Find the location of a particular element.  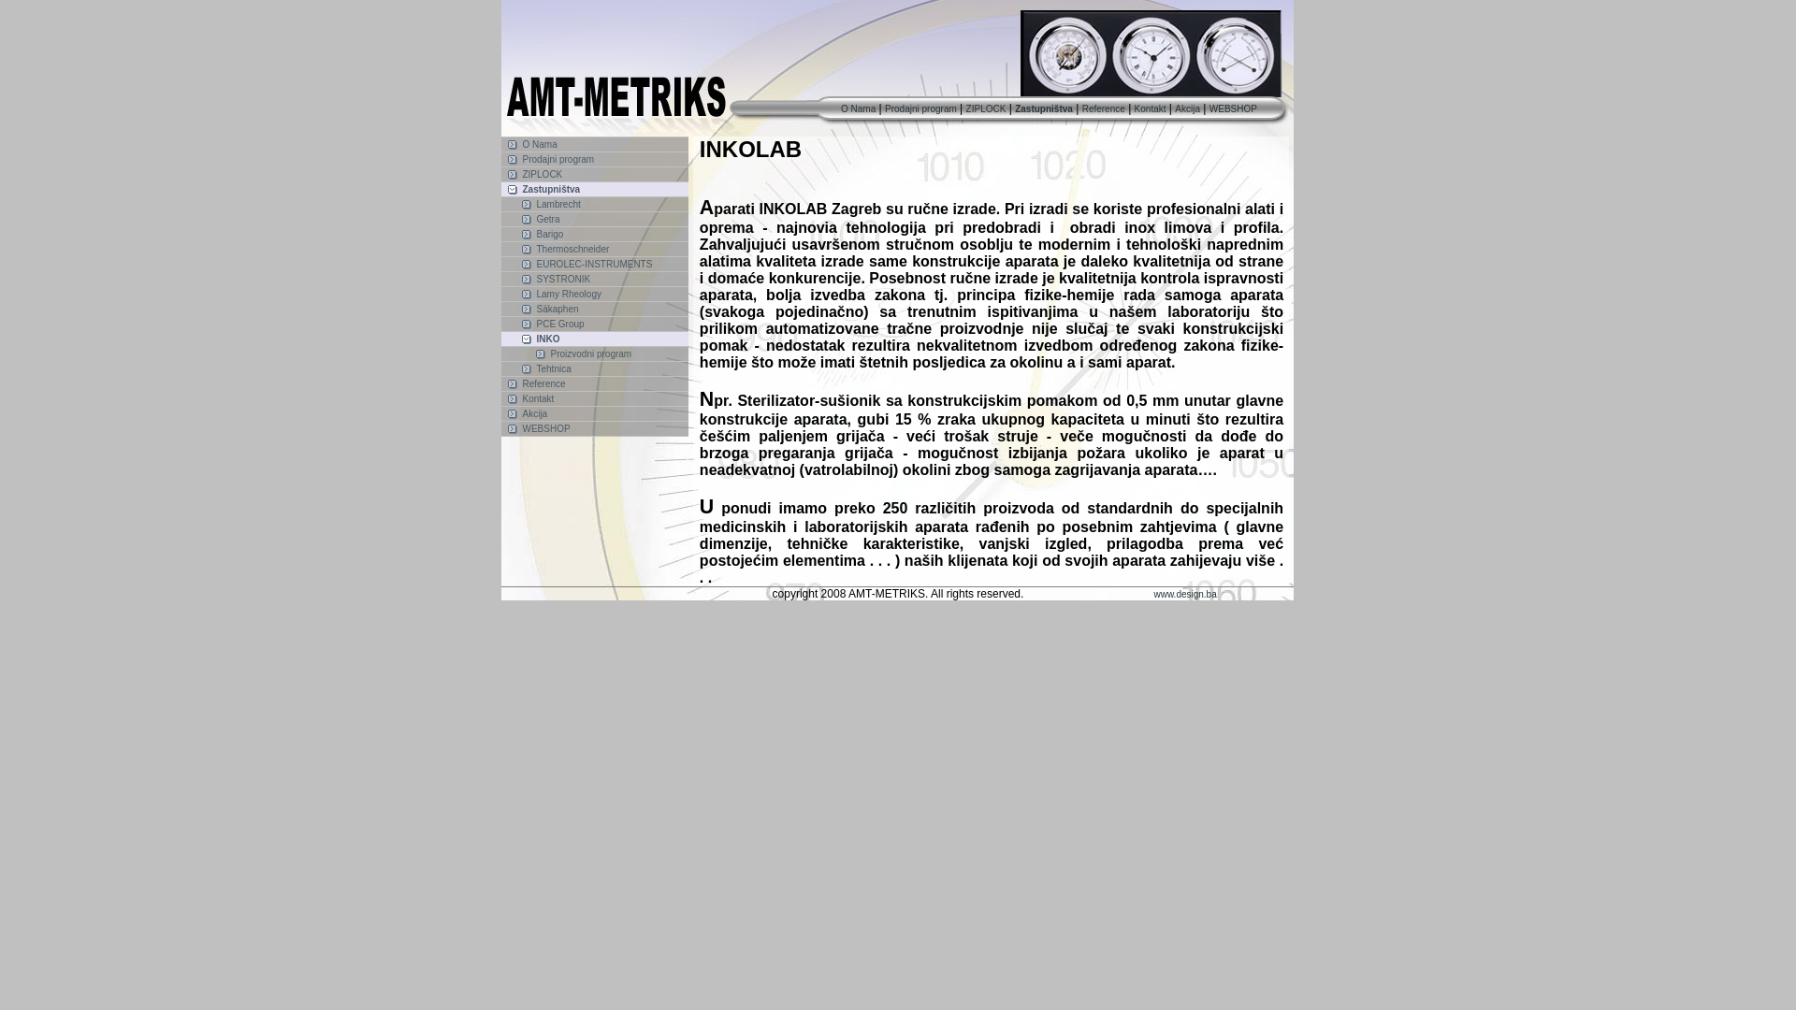

Getra is located at coordinates (595, 219).